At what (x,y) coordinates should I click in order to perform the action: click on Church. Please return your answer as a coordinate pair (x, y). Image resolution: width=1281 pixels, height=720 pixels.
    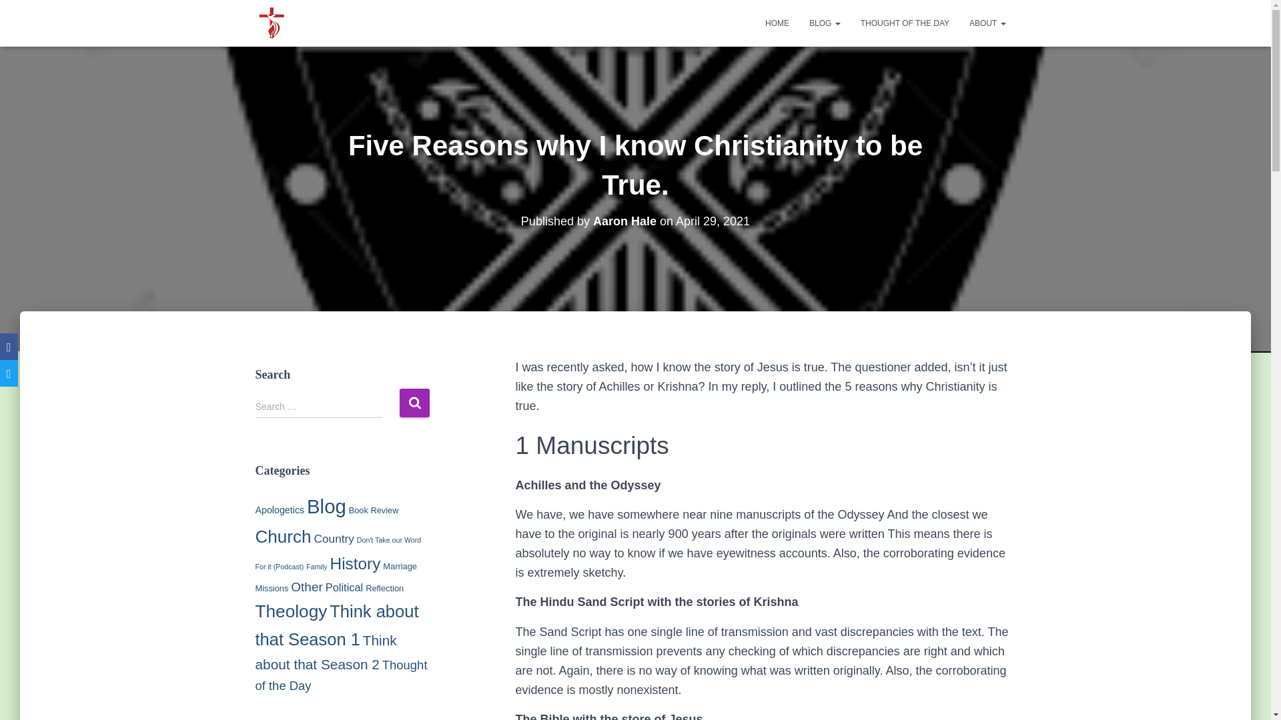
    Looking at the image, I should click on (283, 536).